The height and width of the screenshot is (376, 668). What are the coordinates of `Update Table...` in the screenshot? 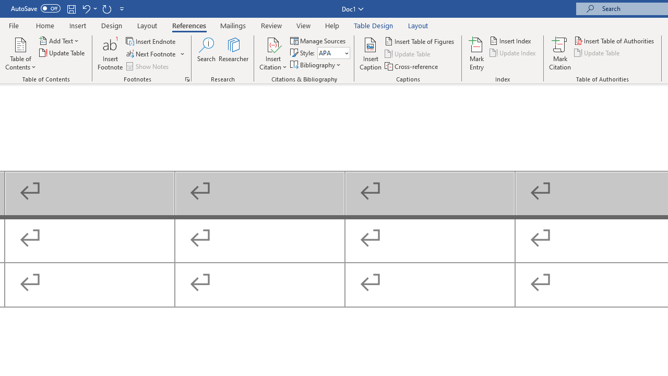 It's located at (63, 53).